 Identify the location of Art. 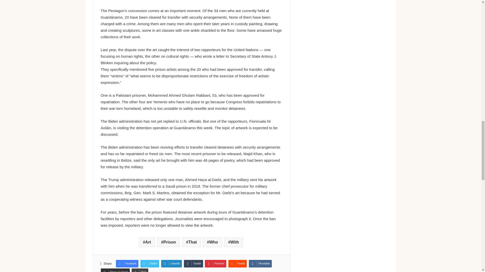
(147, 242).